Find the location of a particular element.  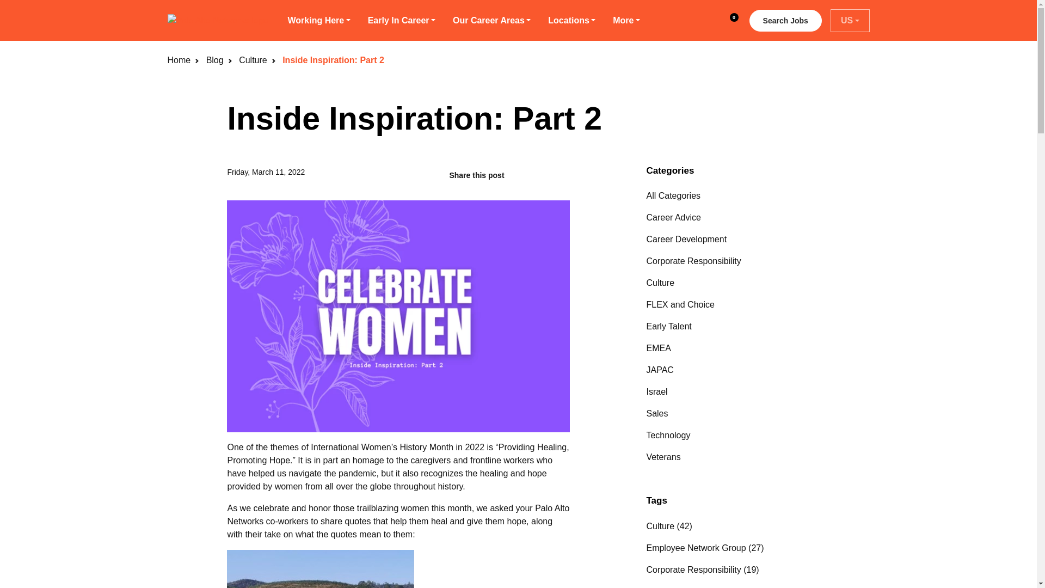

Early In Career is located at coordinates (402, 21).